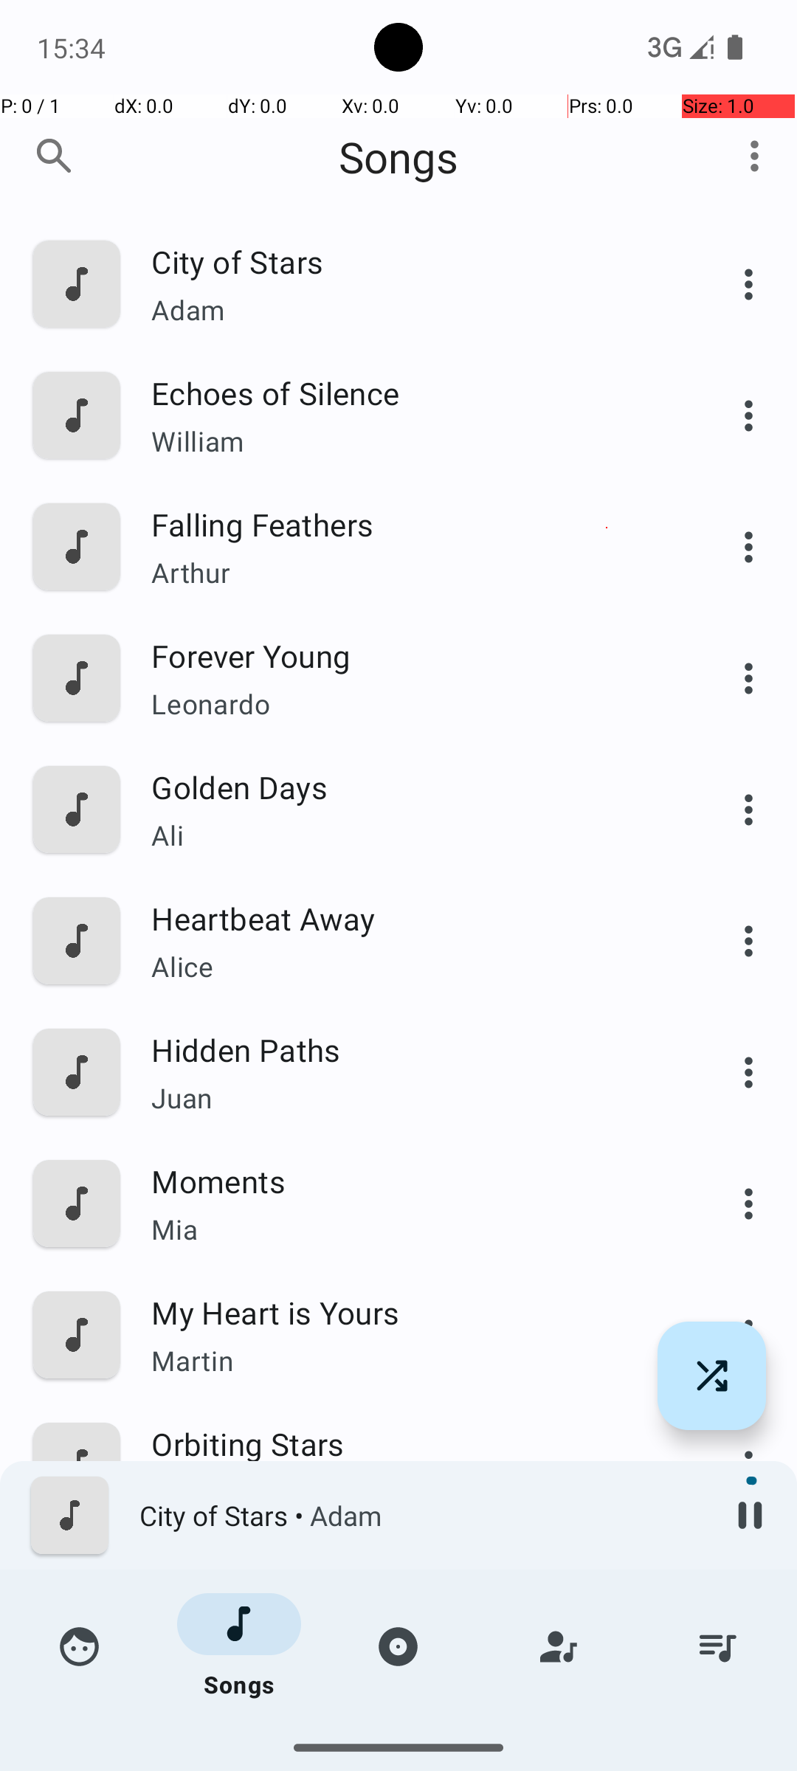  Describe the element at coordinates (421, 1516) in the screenshot. I see `City of Stars • Adam` at that location.